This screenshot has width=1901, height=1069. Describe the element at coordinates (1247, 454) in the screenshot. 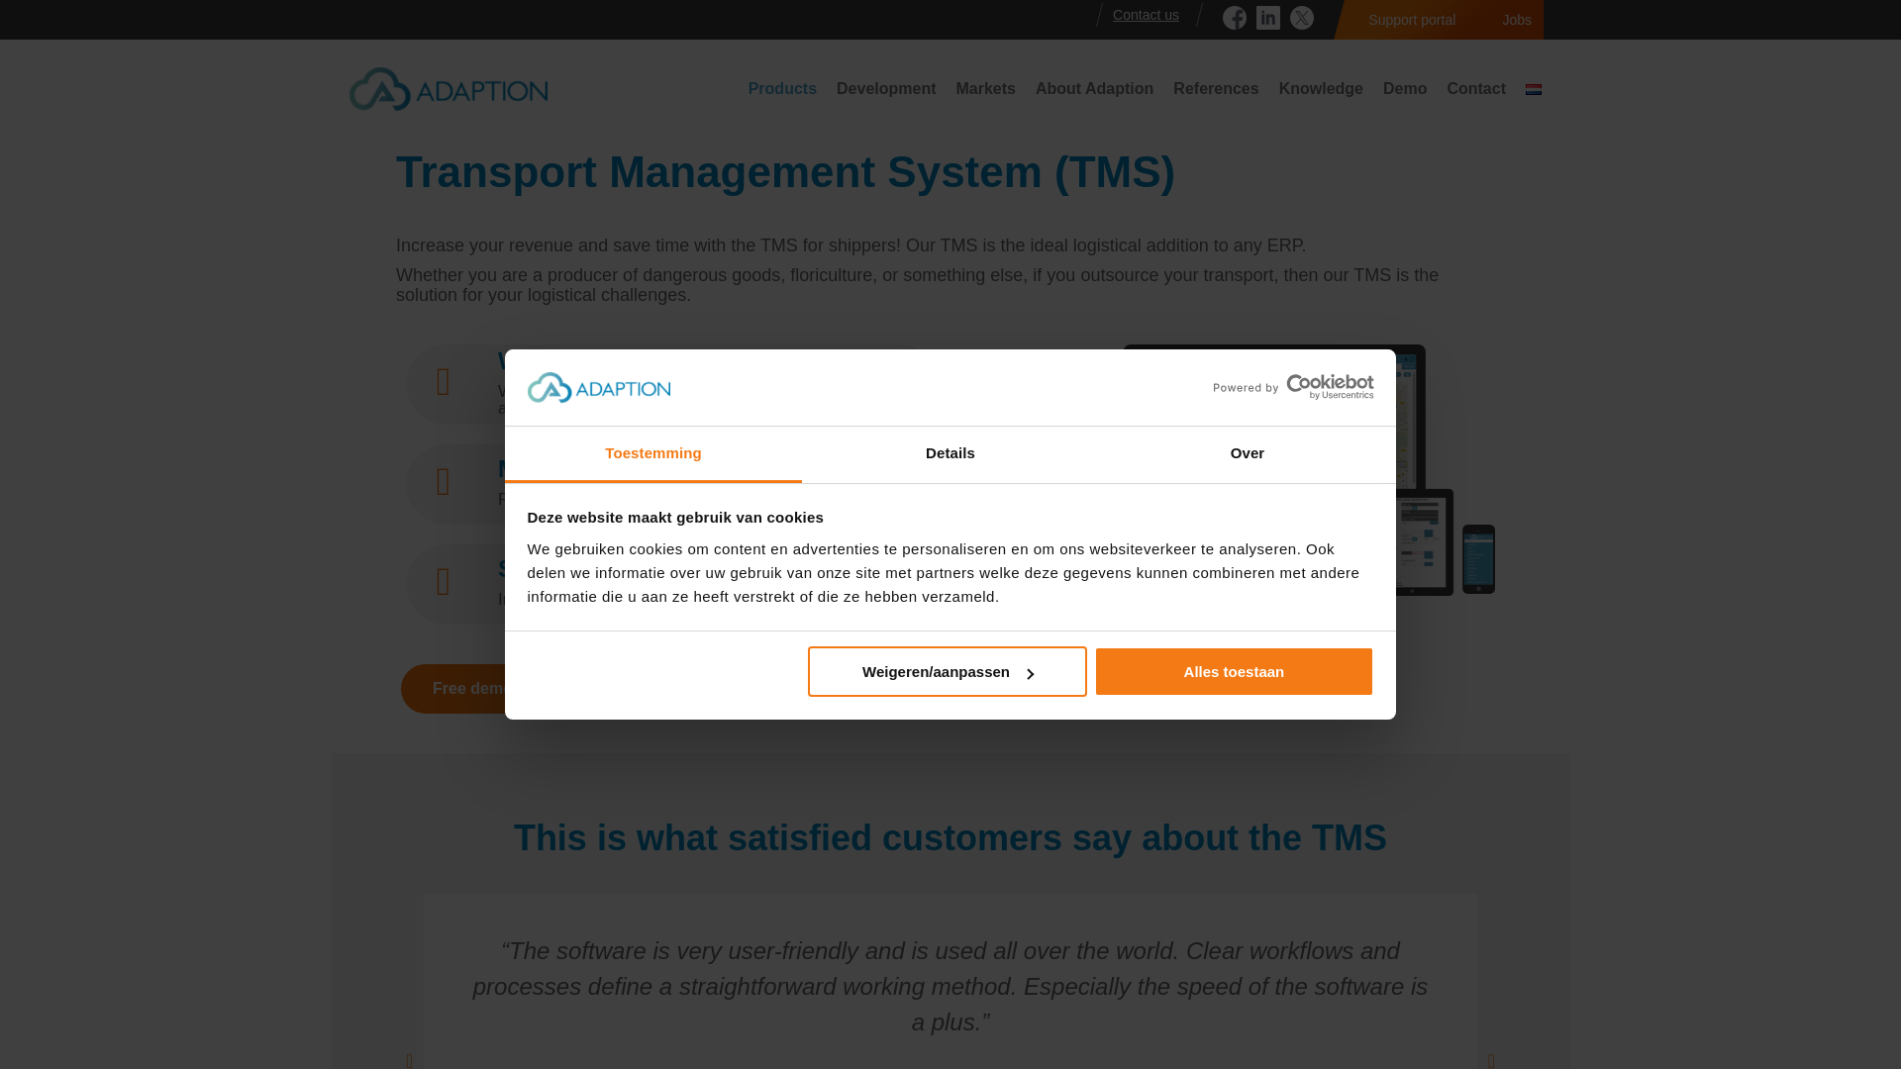

I see `Over` at that location.